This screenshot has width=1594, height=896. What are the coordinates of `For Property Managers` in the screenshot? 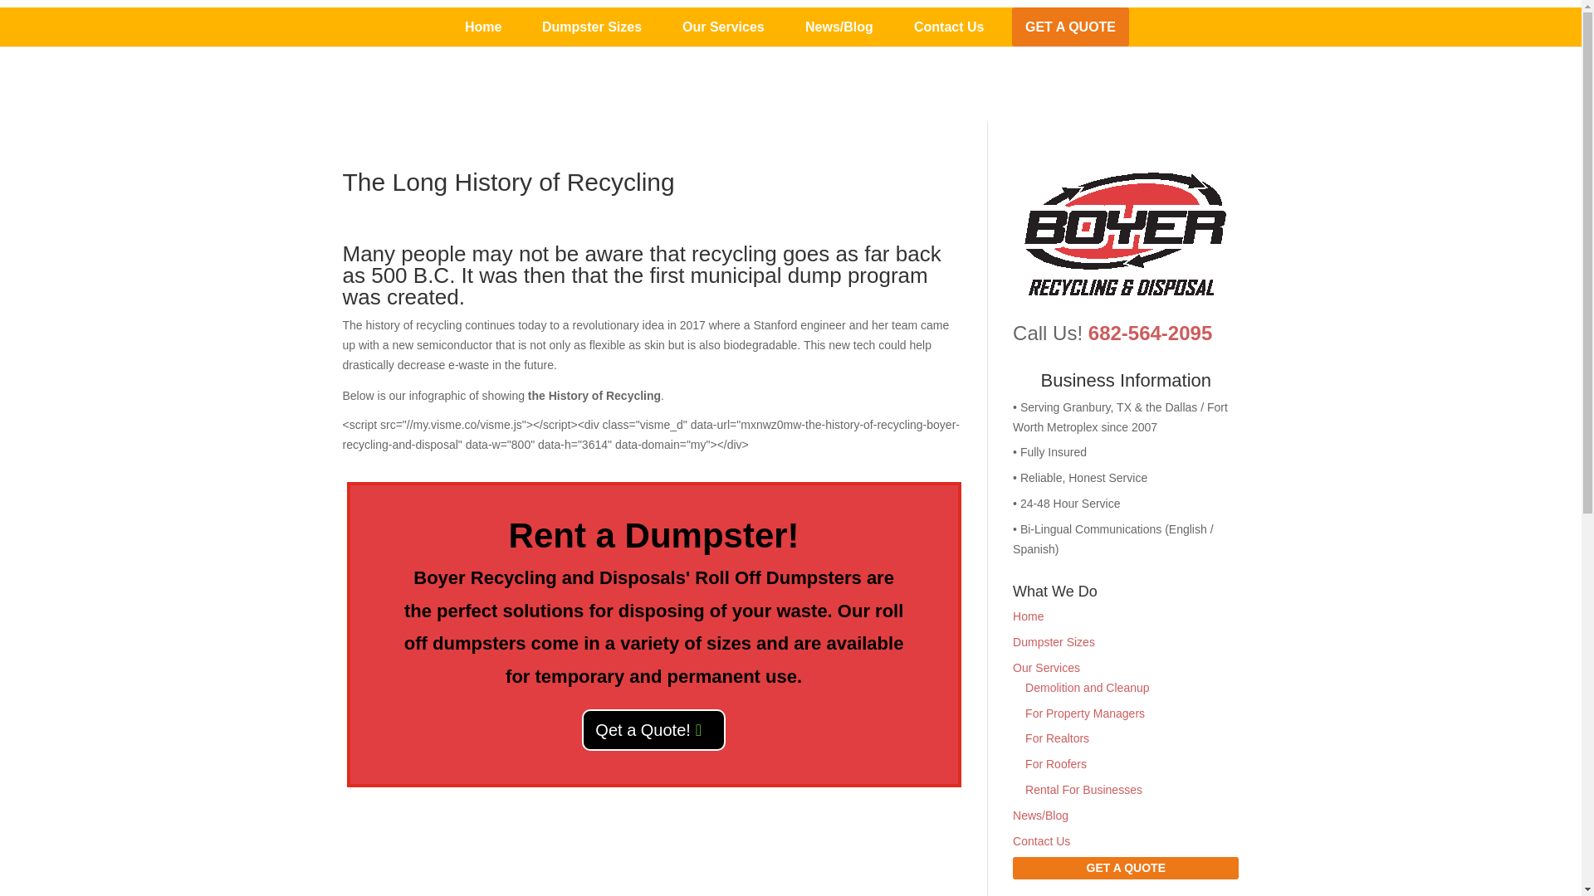 It's located at (1084, 713).